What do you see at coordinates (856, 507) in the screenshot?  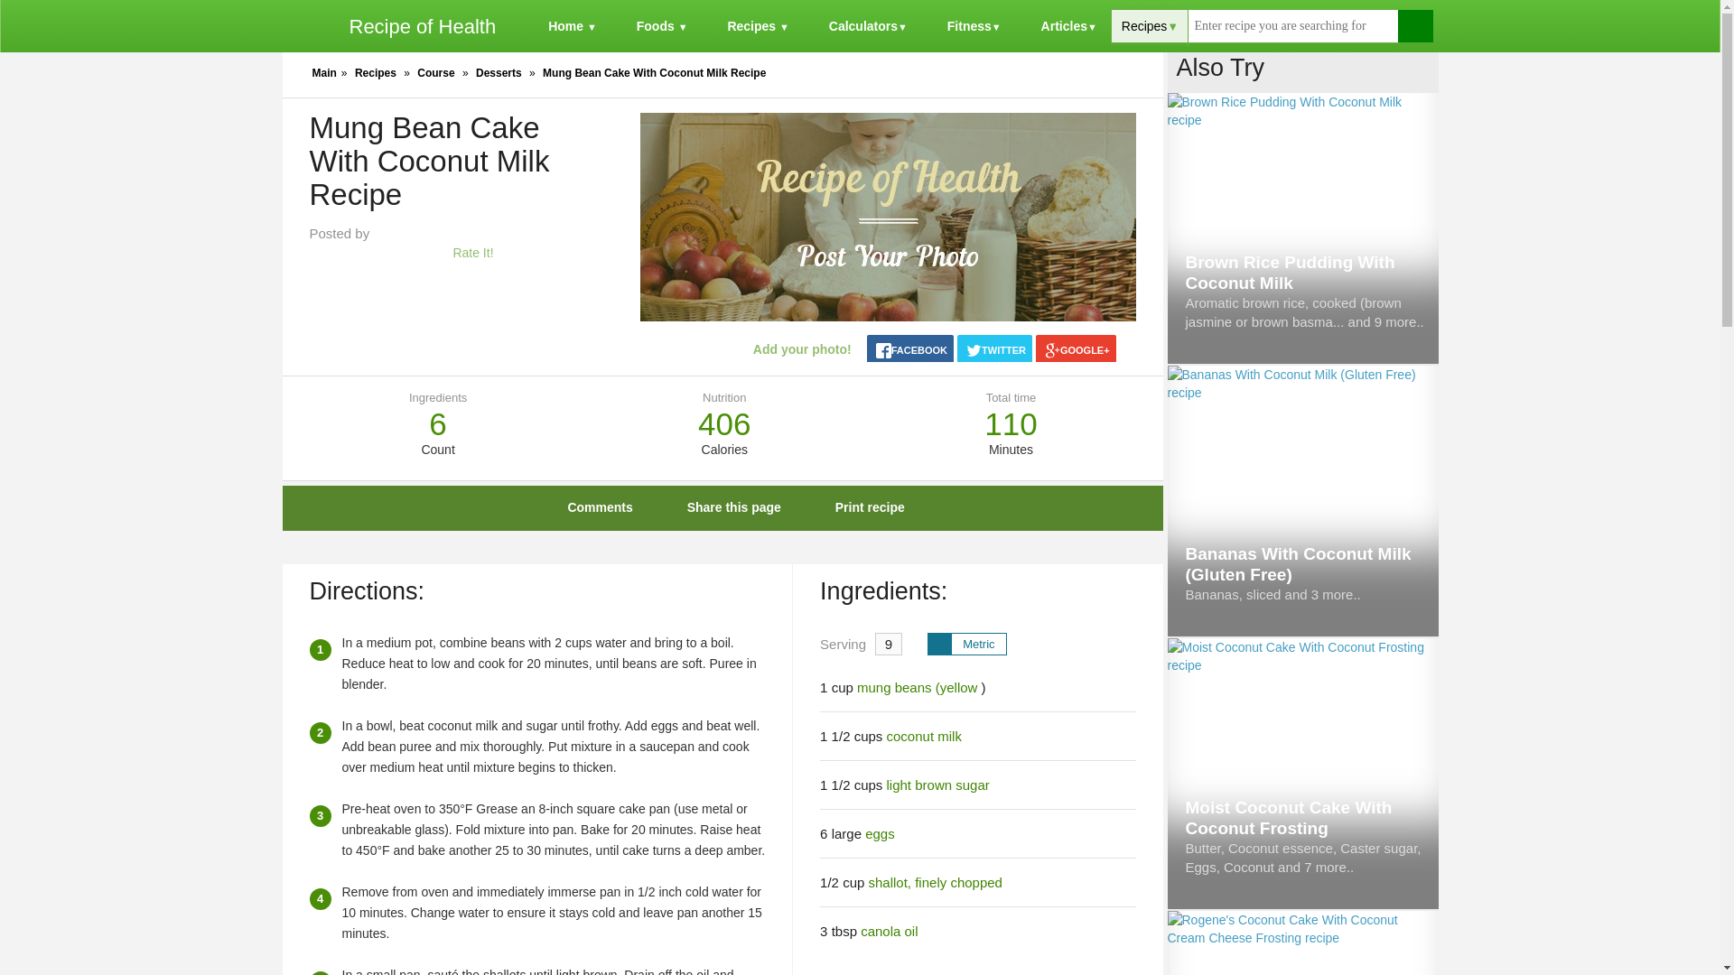 I see `Print recipe` at bounding box center [856, 507].